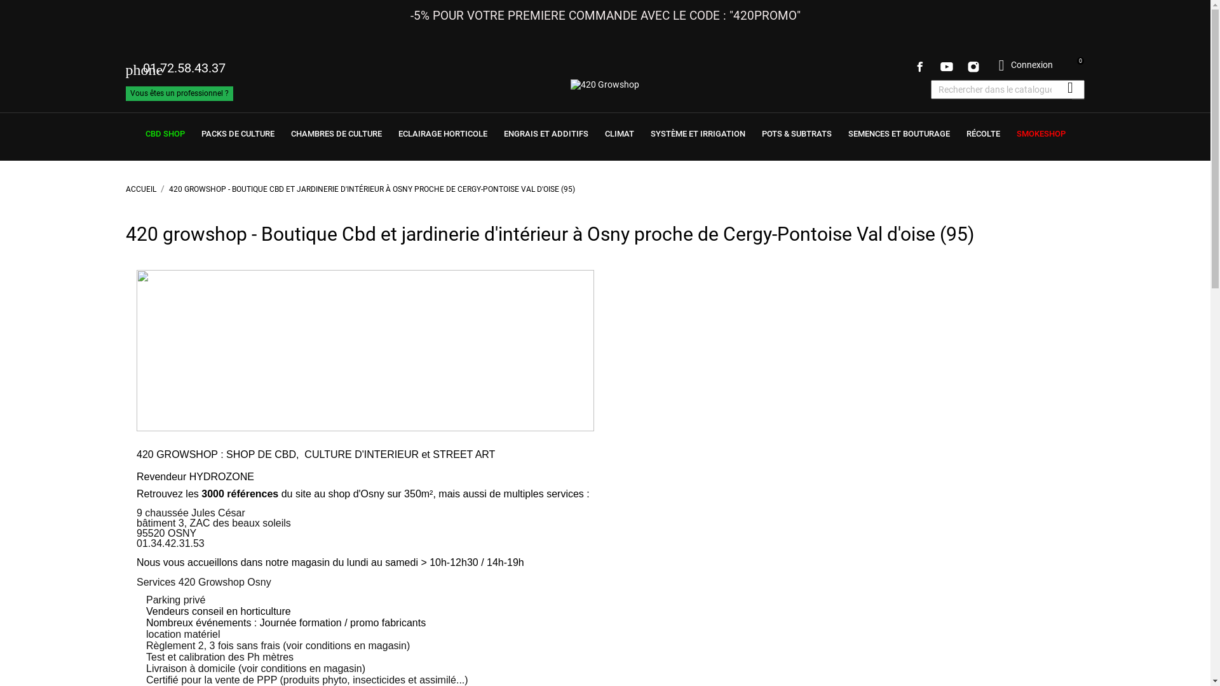  What do you see at coordinates (142, 189) in the screenshot?
I see `ACCUEIL` at bounding box center [142, 189].